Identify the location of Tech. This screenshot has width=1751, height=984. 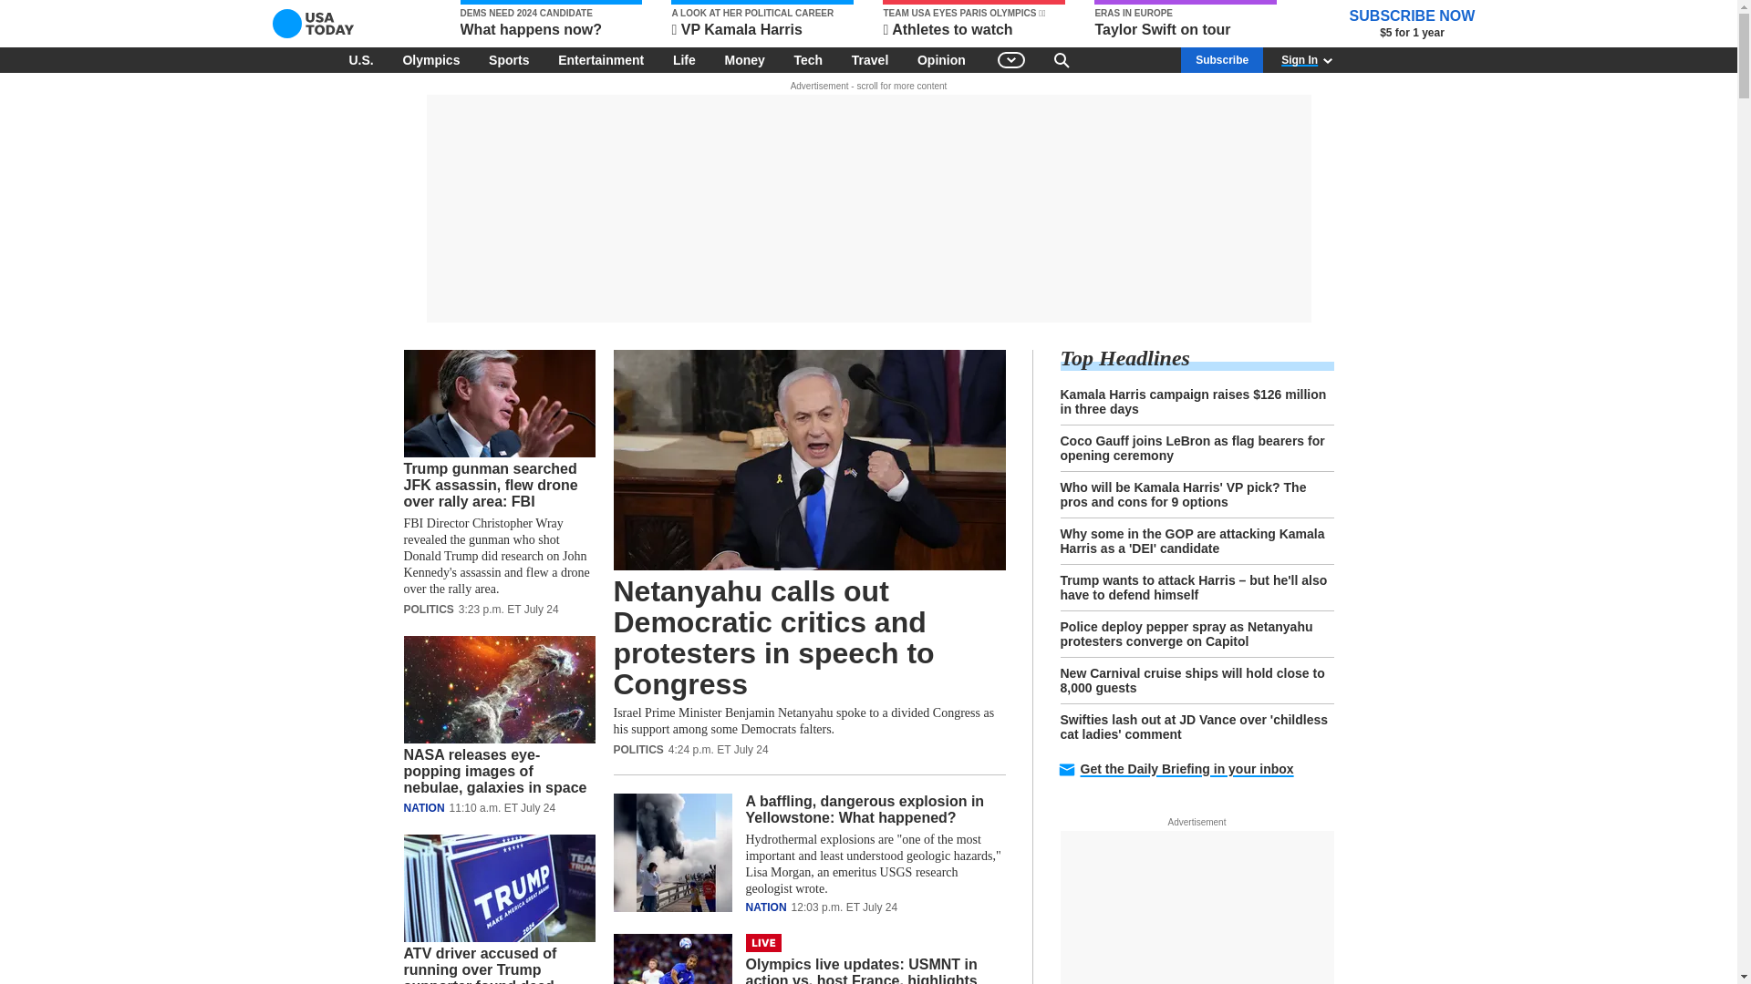
(808, 59).